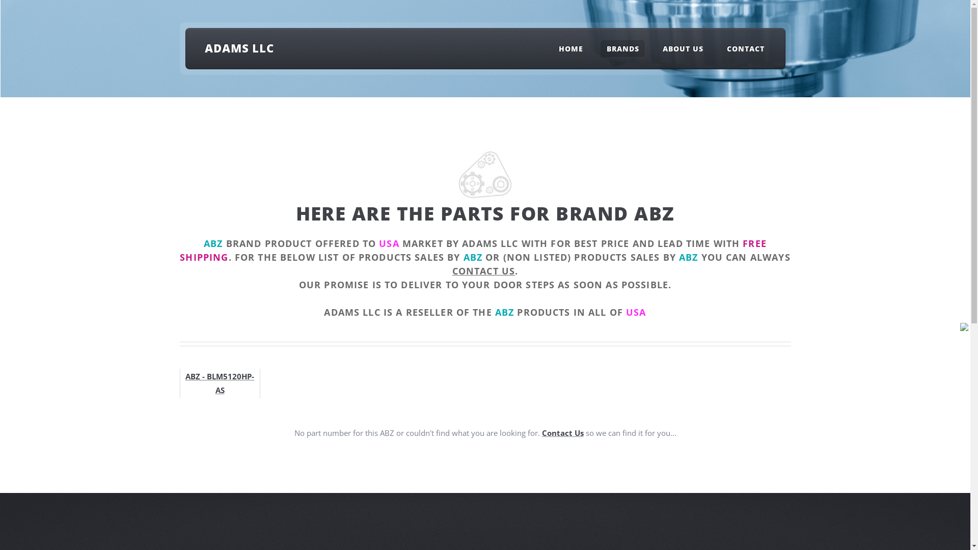 The image size is (978, 550). What do you see at coordinates (220, 383) in the screenshot?
I see `ABZ - BLM5120HP-AS` at bounding box center [220, 383].